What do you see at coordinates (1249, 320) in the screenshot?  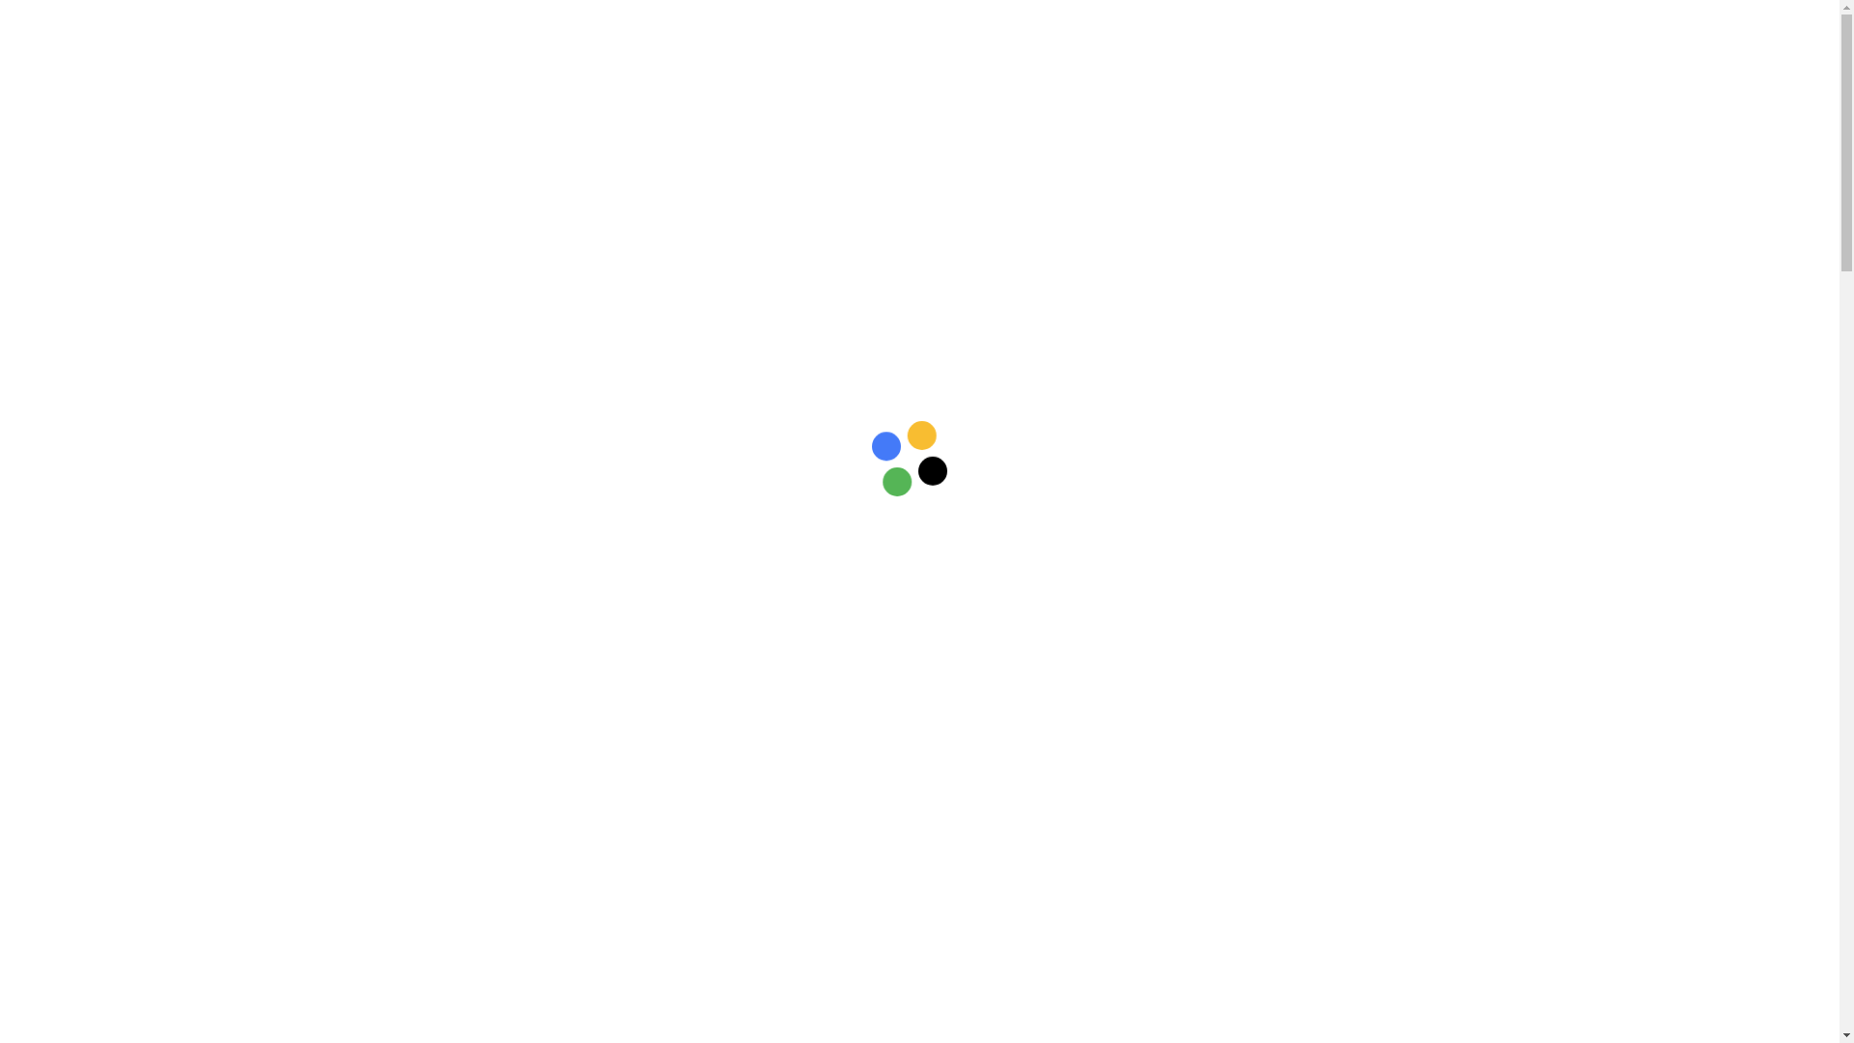 I see `375 (29) 603 55 91` at bounding box center [1249, 320].